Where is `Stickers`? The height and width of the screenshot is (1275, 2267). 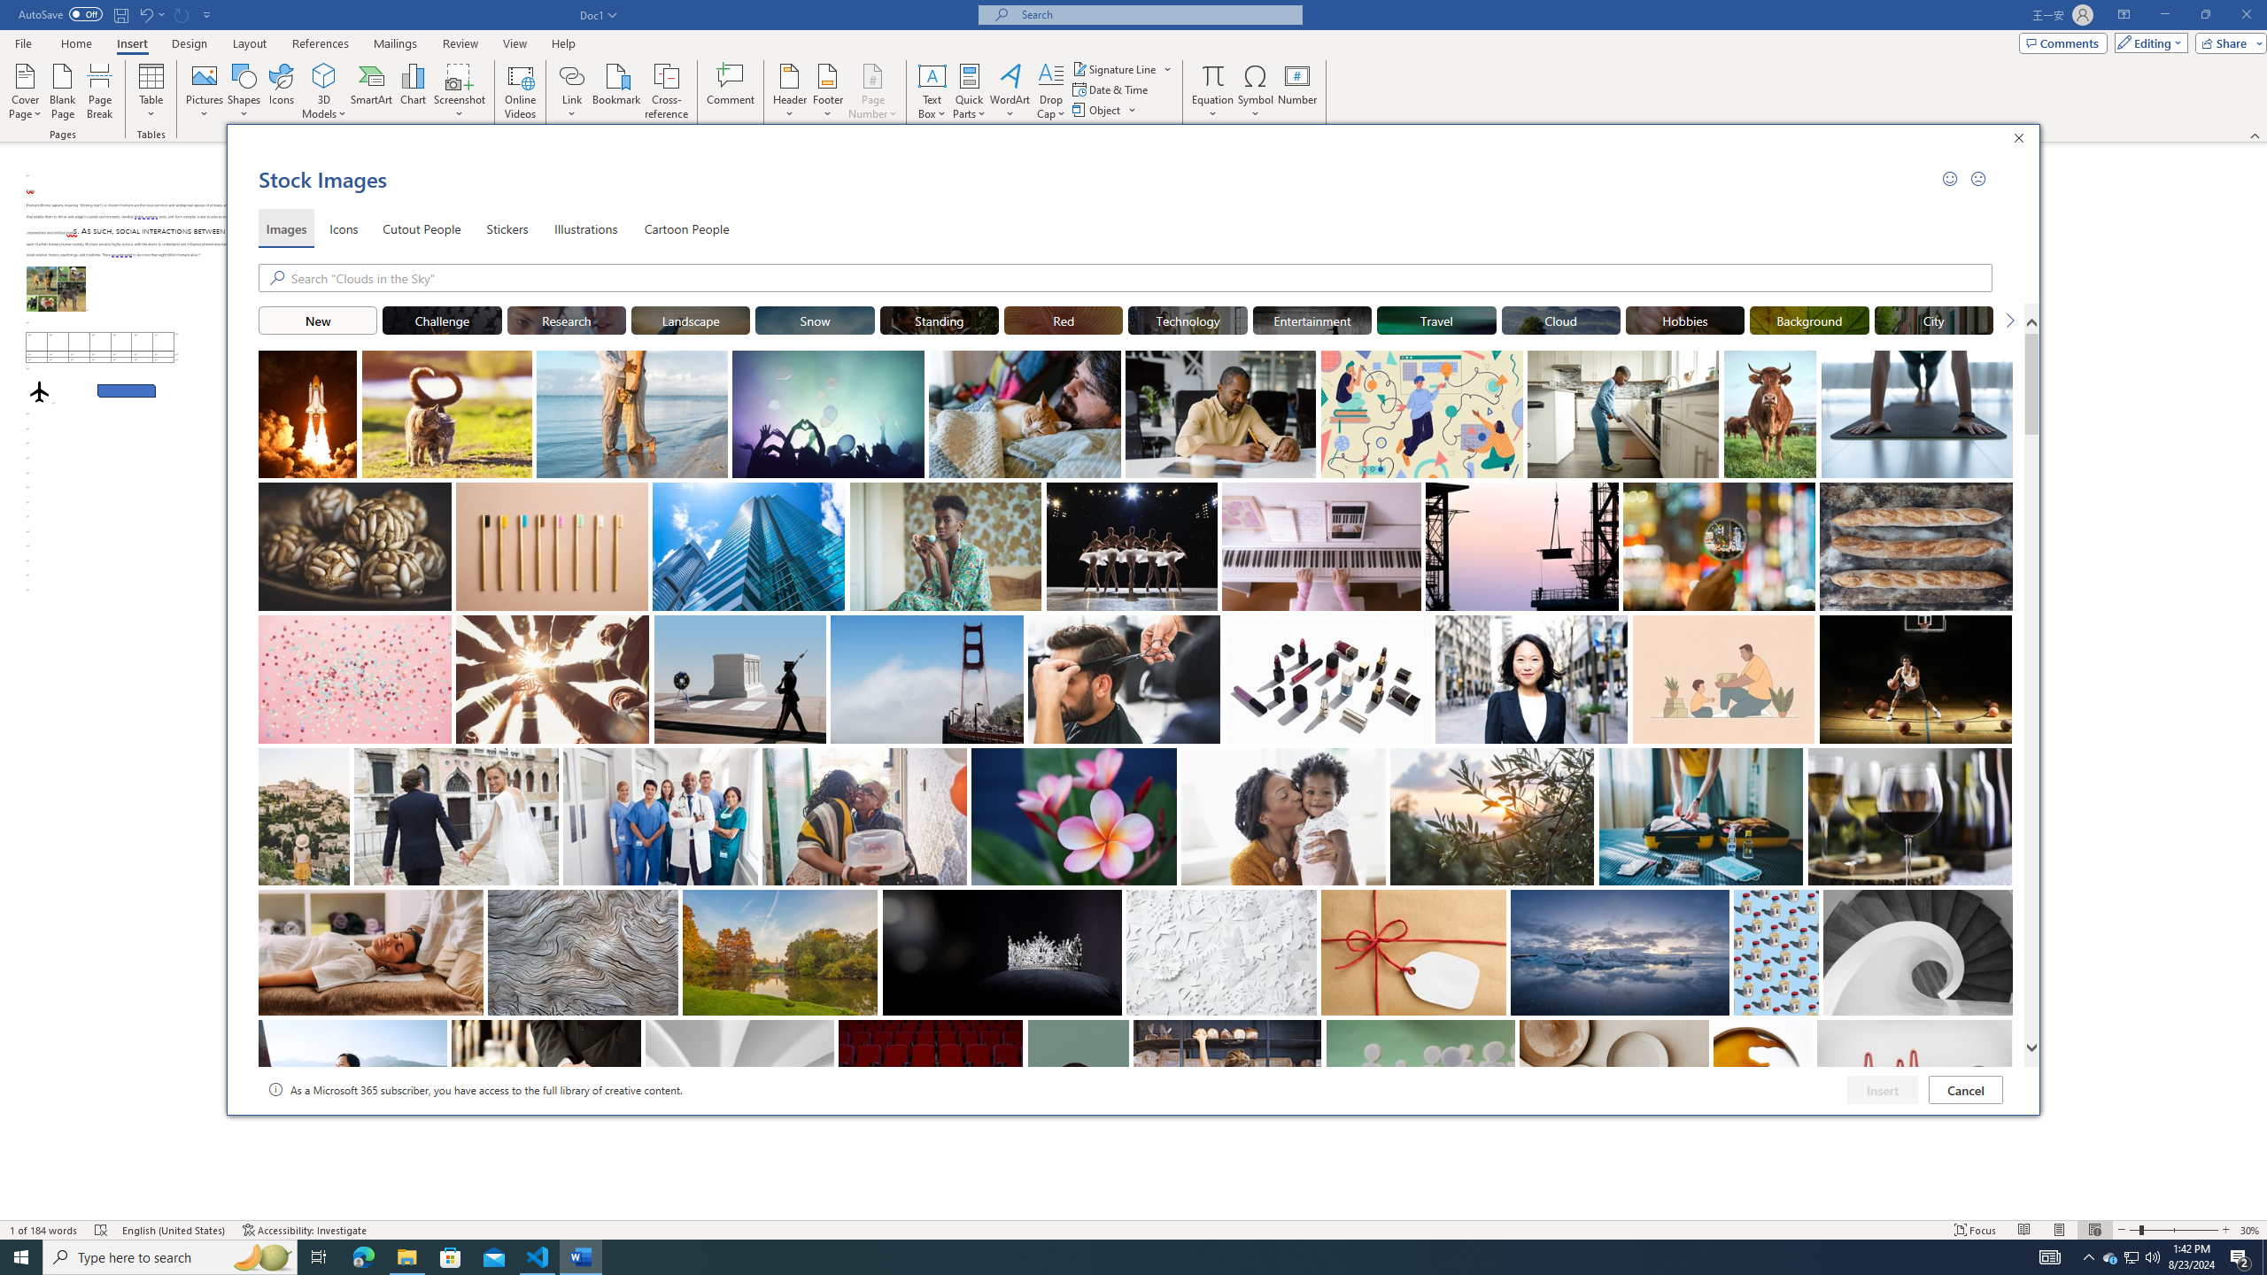
Stickers is located at coordinates (507, 228).